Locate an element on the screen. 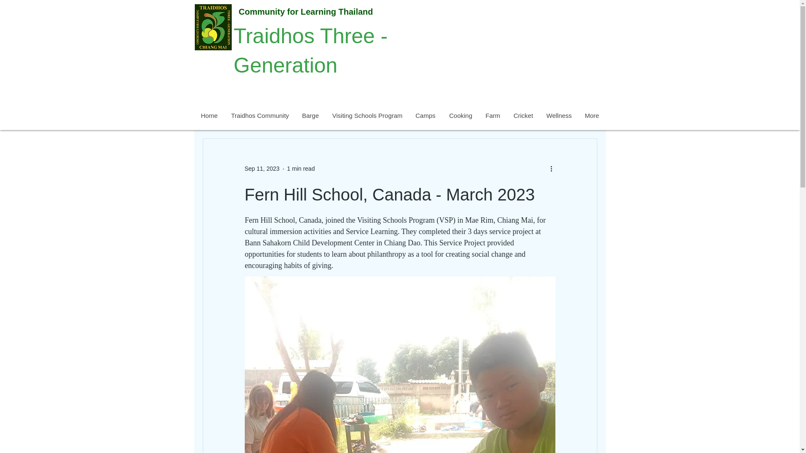 This screenshot has width=806, height=453. Traidhos Three - Generation  is located at coordinates (311, 51).